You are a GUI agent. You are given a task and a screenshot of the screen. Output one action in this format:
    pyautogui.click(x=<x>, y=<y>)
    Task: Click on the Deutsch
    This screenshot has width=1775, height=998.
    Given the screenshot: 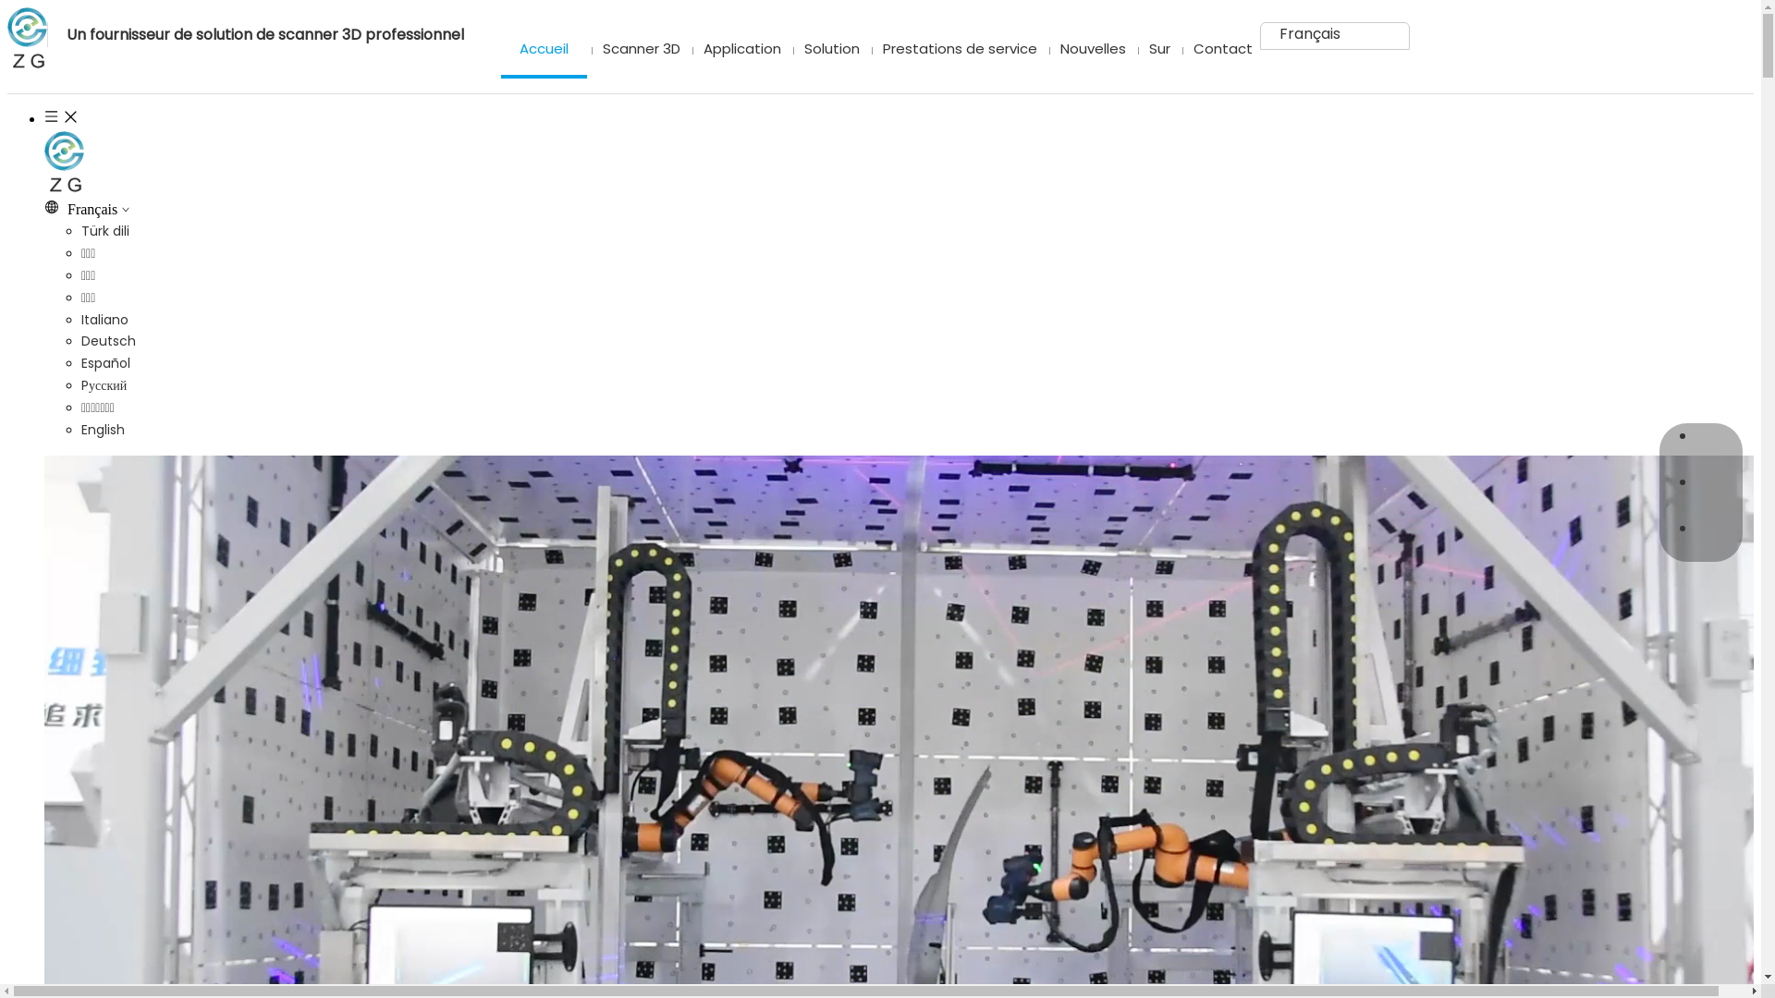 What is the action you would take?
    pyautogui.click(x=109, y=341)
    